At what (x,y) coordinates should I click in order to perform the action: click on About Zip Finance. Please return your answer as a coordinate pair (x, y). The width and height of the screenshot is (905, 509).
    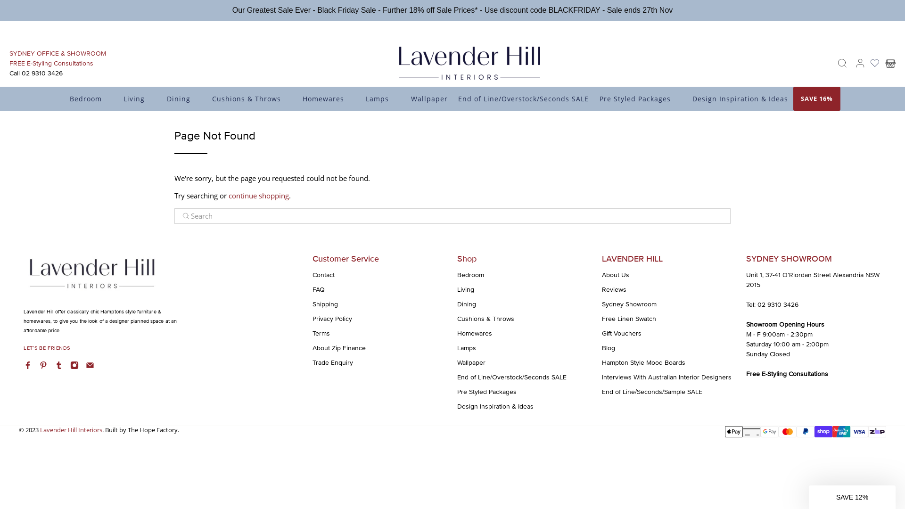
    Looking at the image, I should click on (339, 348).